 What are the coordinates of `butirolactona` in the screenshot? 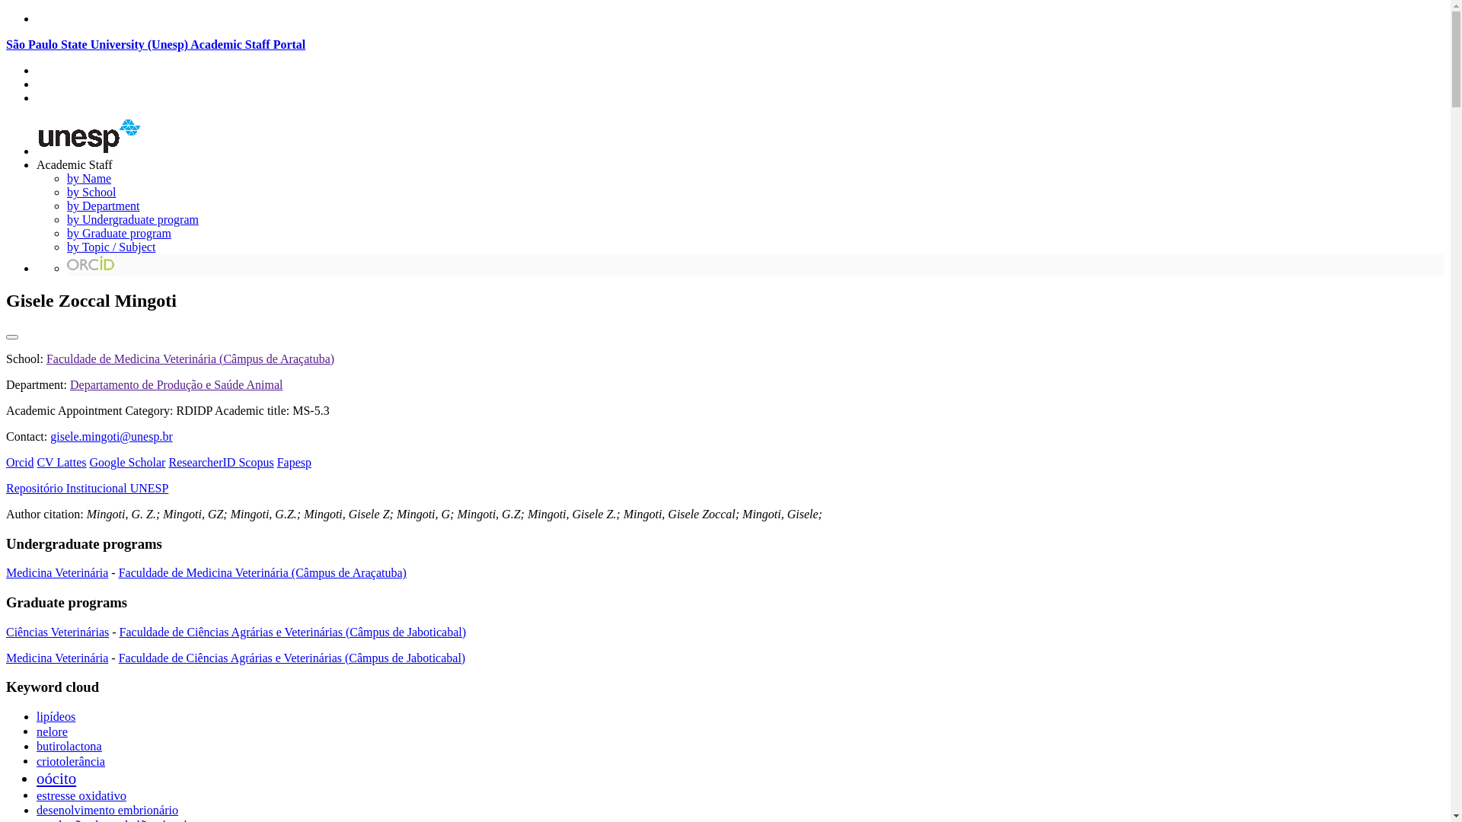 It's located at (69, 747).